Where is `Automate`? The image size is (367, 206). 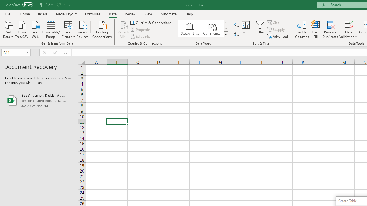
Automate is located at coordinates (169, 14).